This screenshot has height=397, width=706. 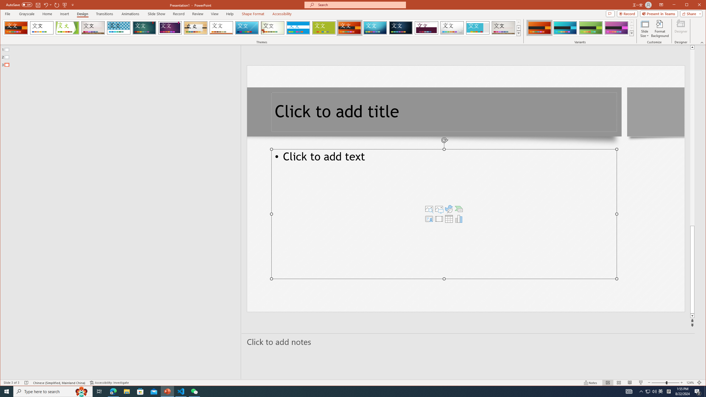 I want to click on Dividend, so click(x=426, y=28).